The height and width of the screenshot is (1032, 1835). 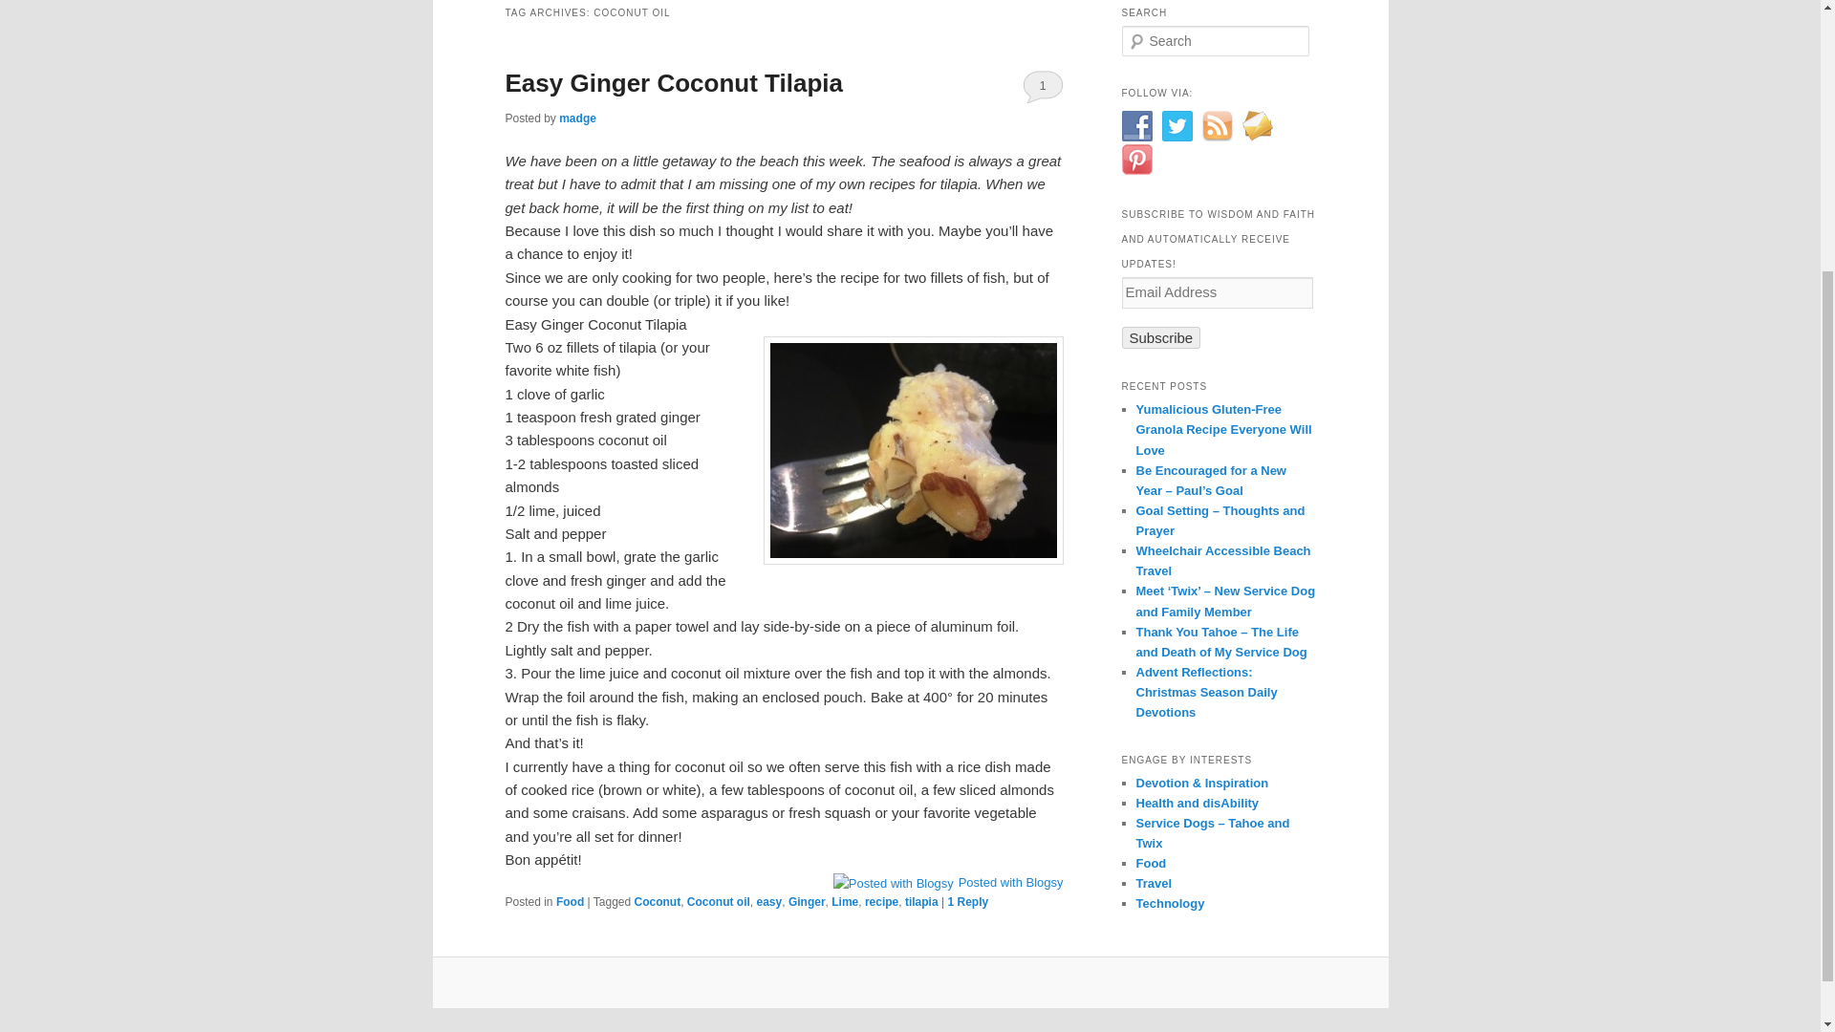 I want to click on Advent Reflections: Christmas Season Daily Devotions, so click(x=1206, y=692).